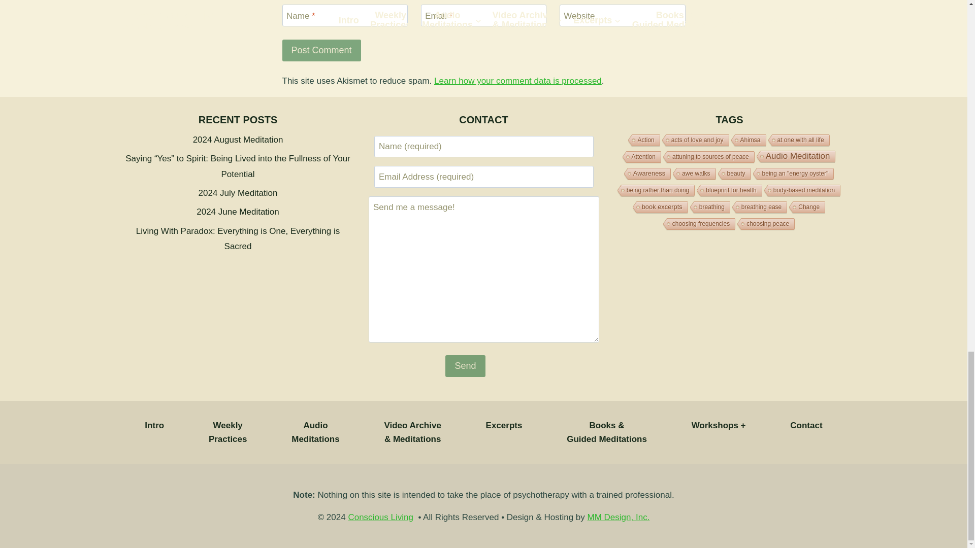 Image resolution: width=975 pixels, height=548 pixels. I want to click on Post Comment, so click(321, 50).